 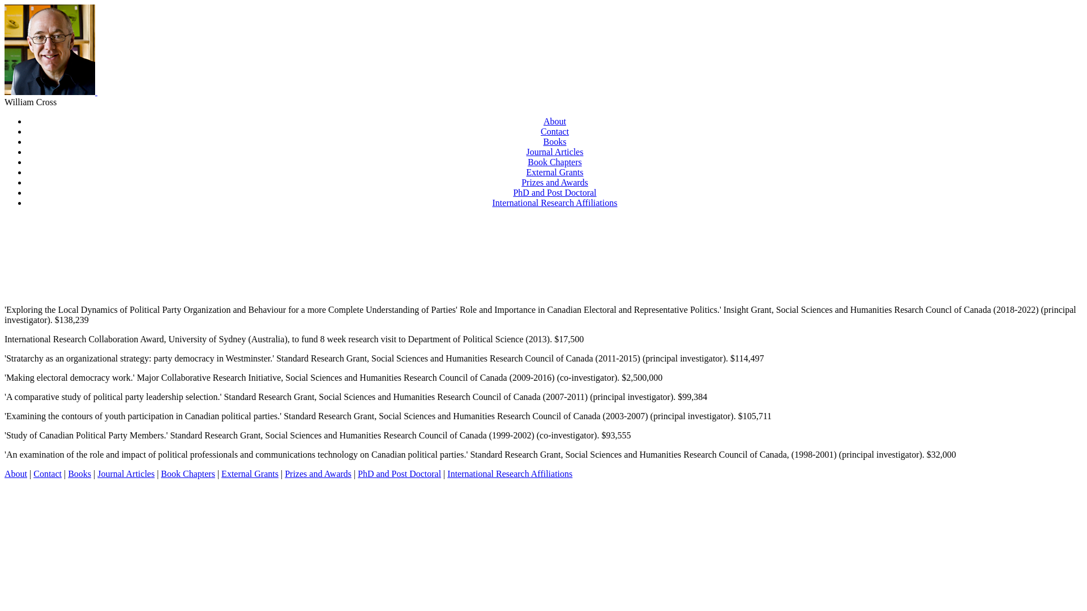 I want to click on Book Chapters, so click(x=188, y=474).